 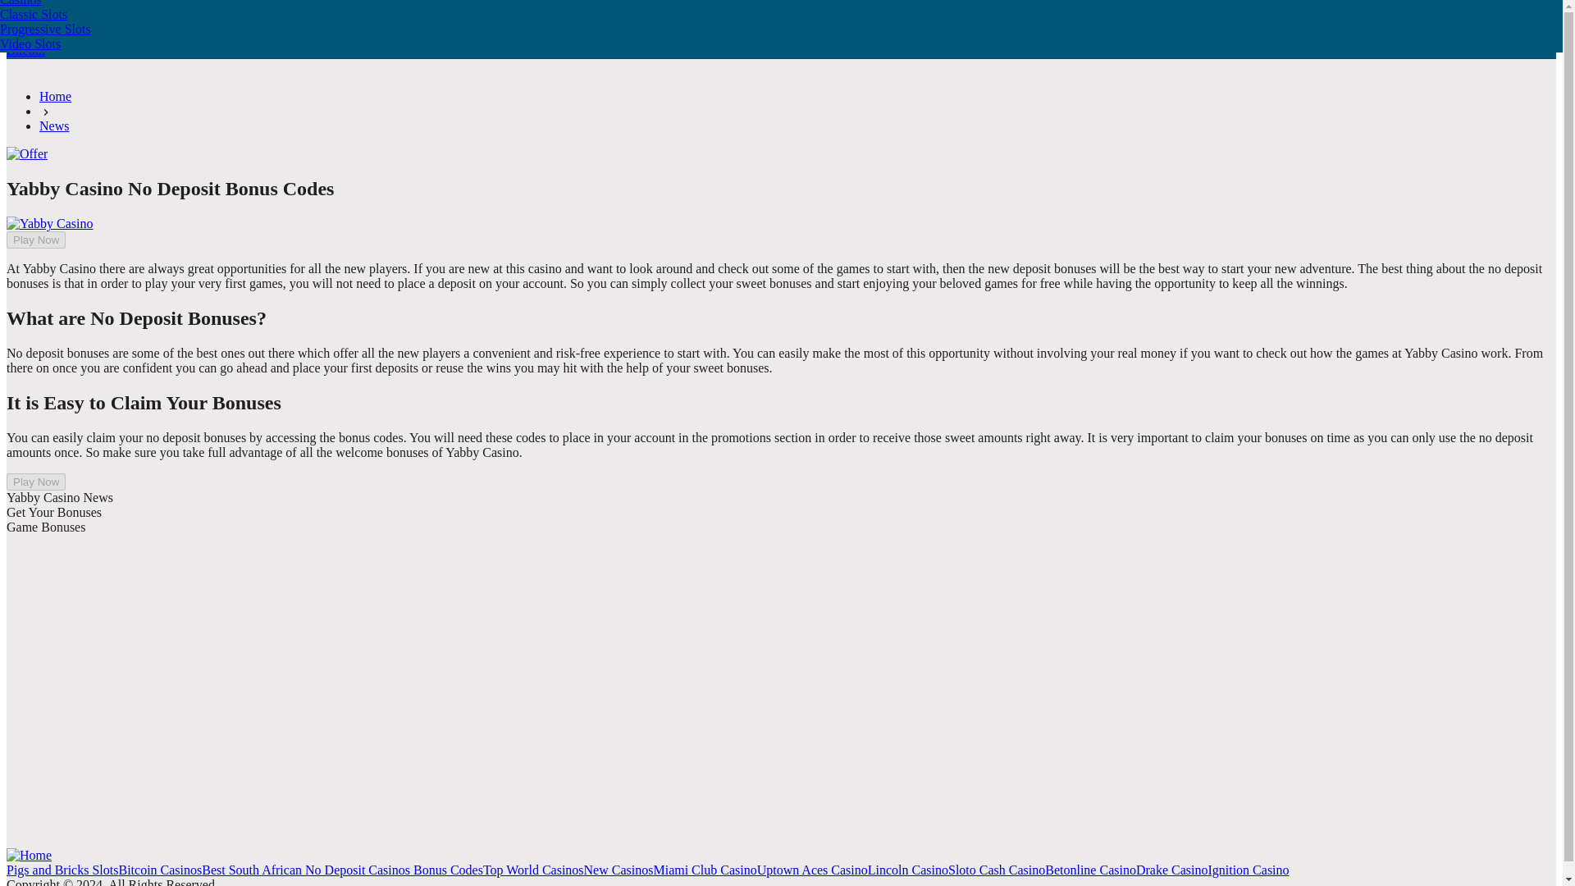 I want to click on Betonline Casino, so click(x=1090, y=870).